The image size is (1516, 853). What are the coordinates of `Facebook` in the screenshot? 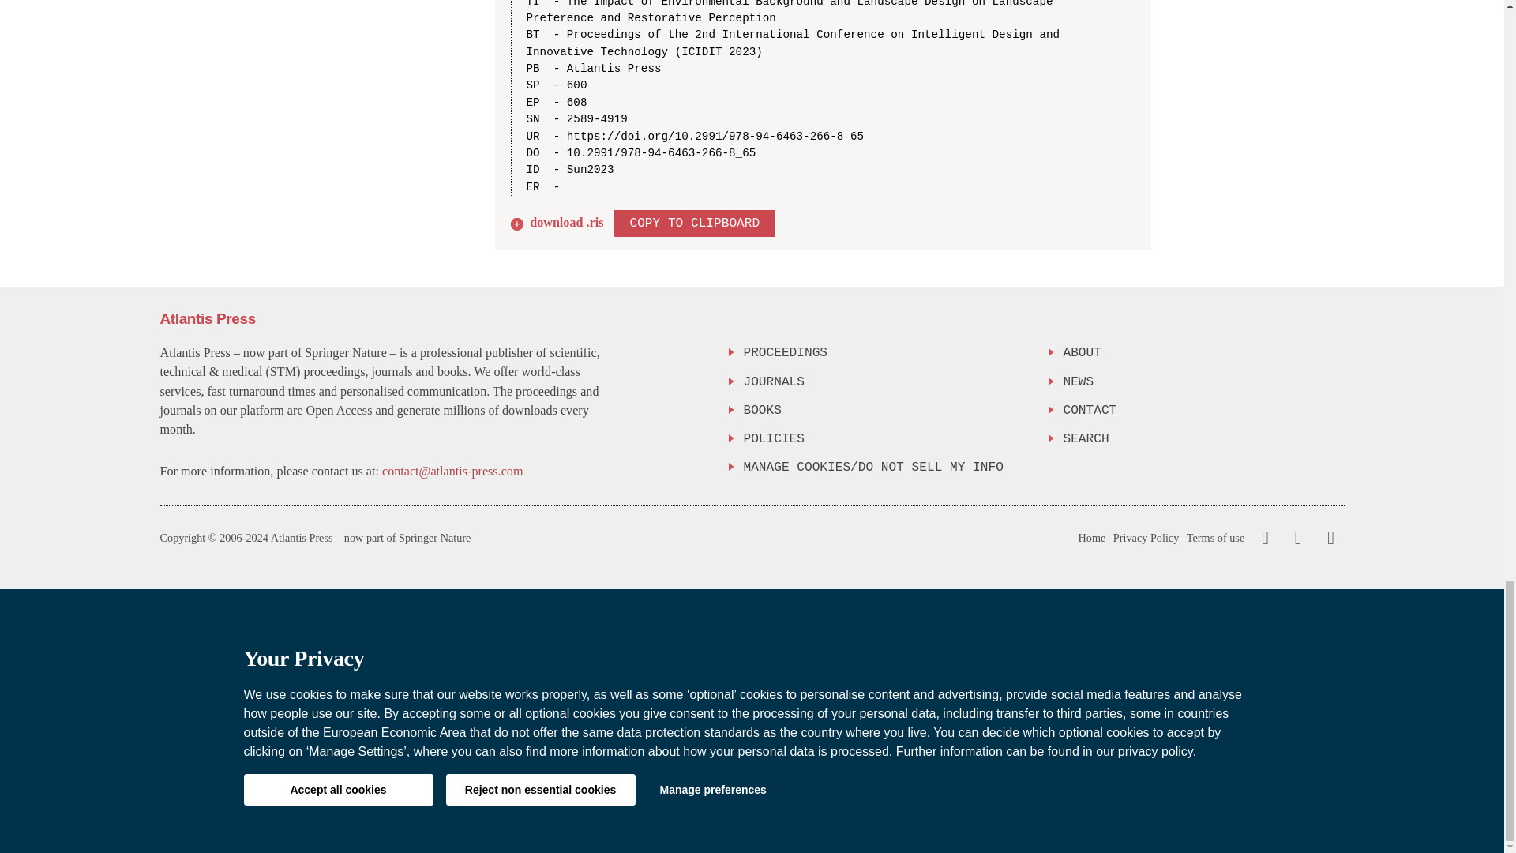 It's located at (1265, 538).